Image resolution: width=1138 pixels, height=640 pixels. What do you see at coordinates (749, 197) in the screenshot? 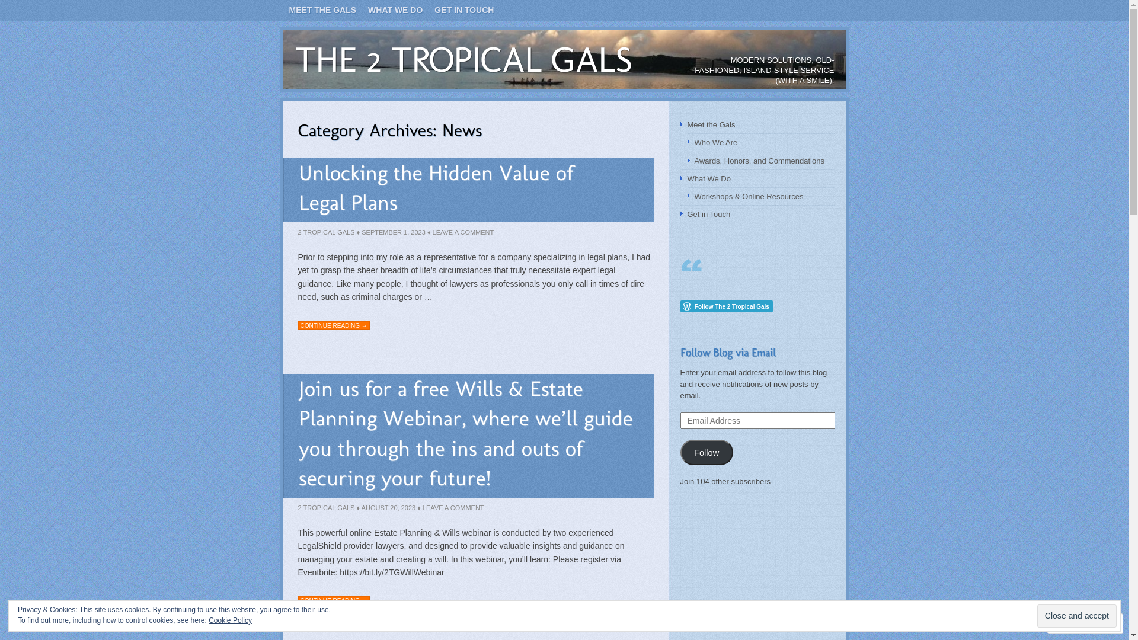
I see `Workshops & Online Resources` at bounding box center [749, 197].